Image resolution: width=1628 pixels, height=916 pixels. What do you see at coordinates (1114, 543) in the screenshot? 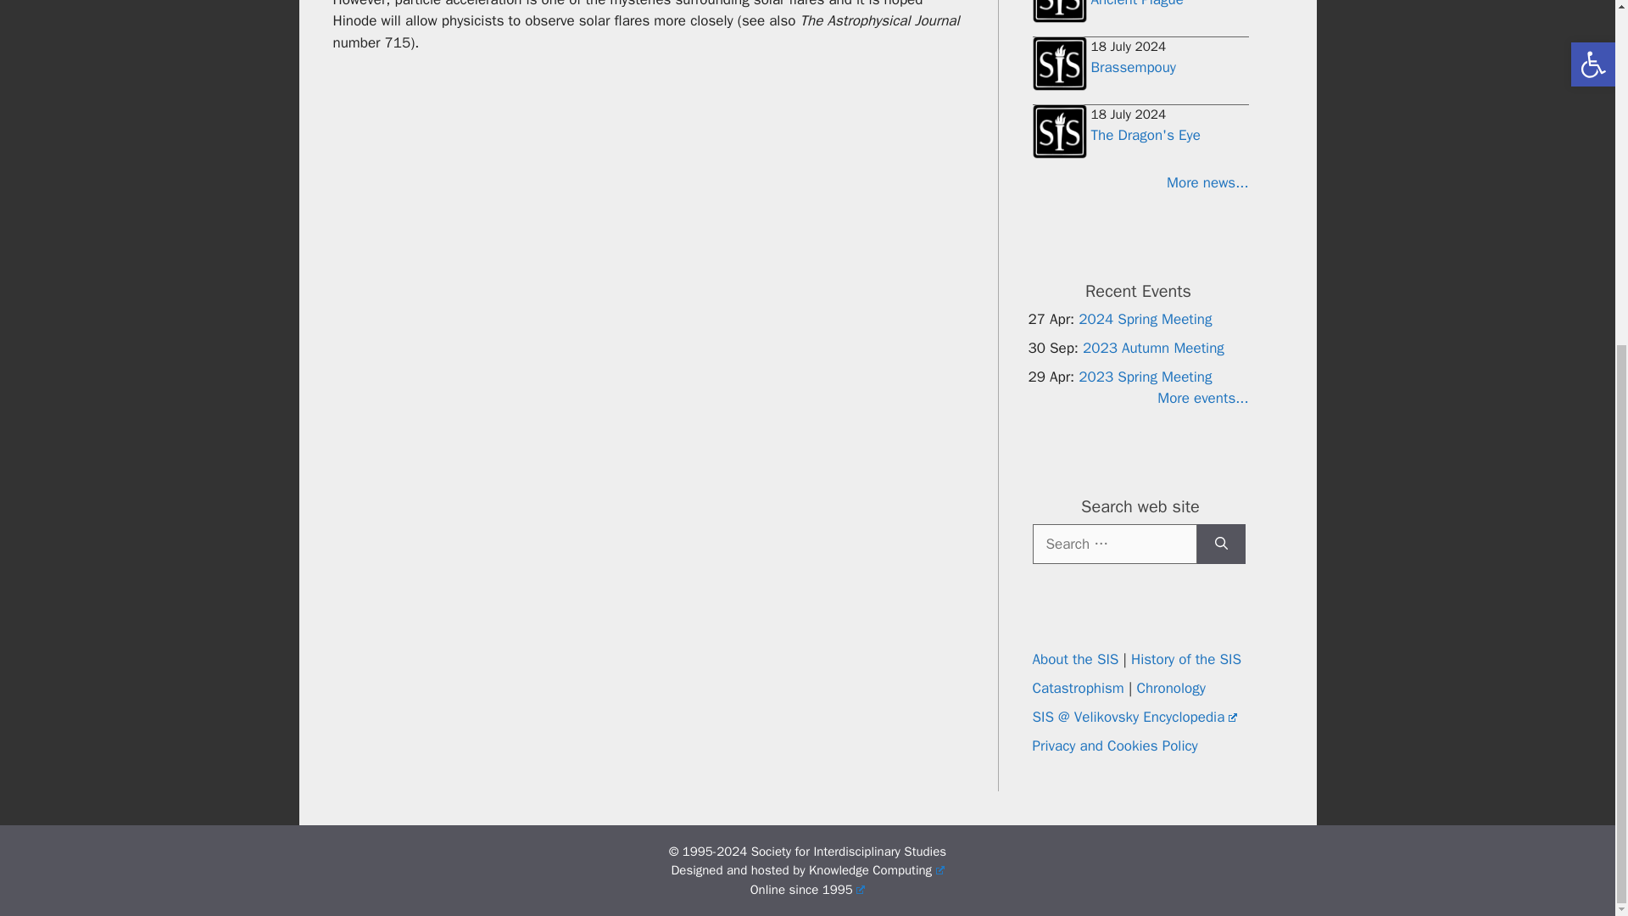
I see `Search for:` at bounding box center [1114, 543].